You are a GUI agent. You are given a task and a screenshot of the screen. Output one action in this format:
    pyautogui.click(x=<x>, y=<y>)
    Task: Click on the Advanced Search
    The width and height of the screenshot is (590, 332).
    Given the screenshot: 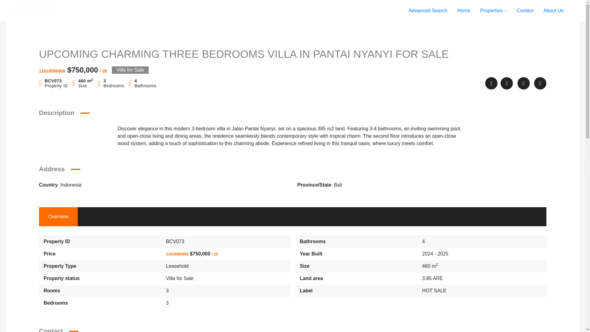 What is the action you would take?
    pyautogui.click(x=428, y=11)
    